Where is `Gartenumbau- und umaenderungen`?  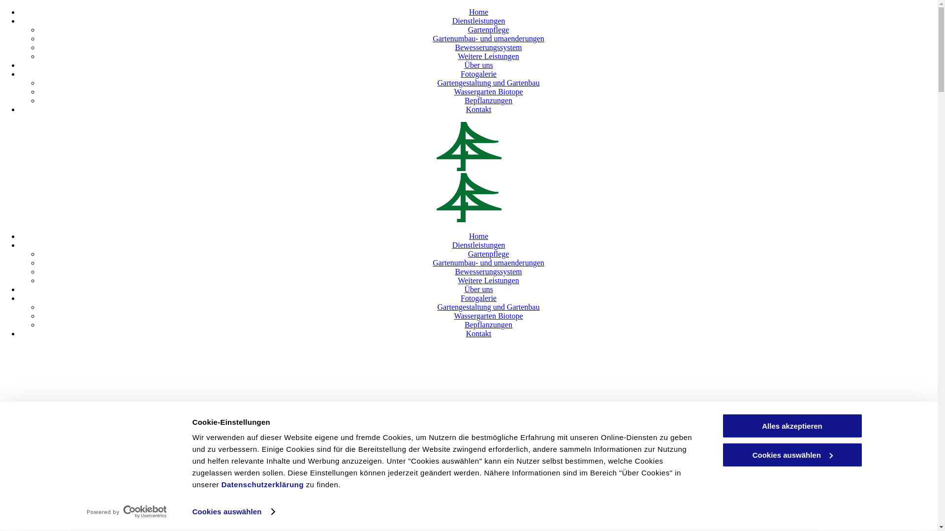 Gartenumbau- und umaenderungen is located at coordinates (488, 38).